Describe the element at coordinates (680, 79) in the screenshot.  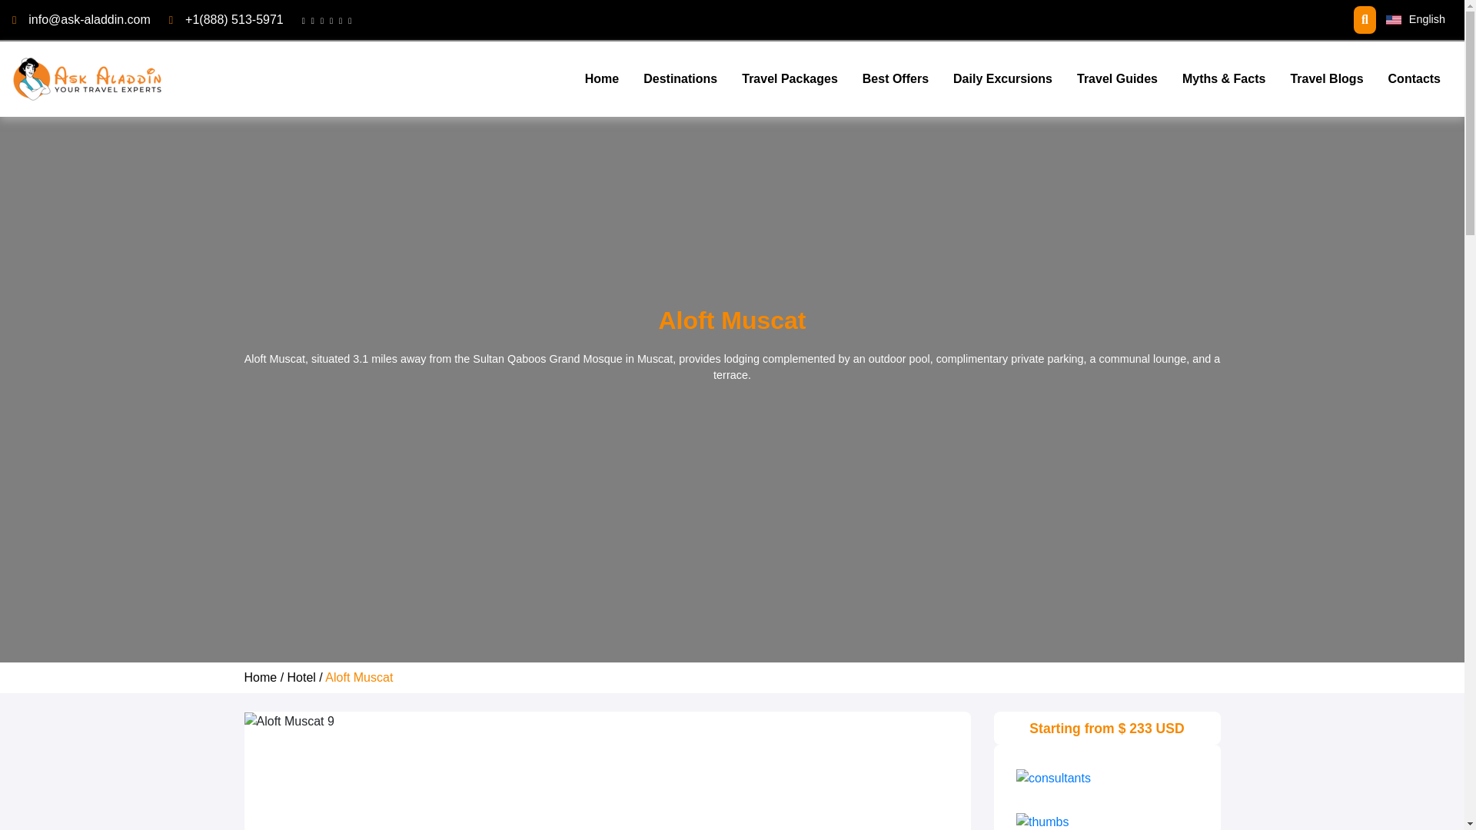
I see `Destinations` at that location.